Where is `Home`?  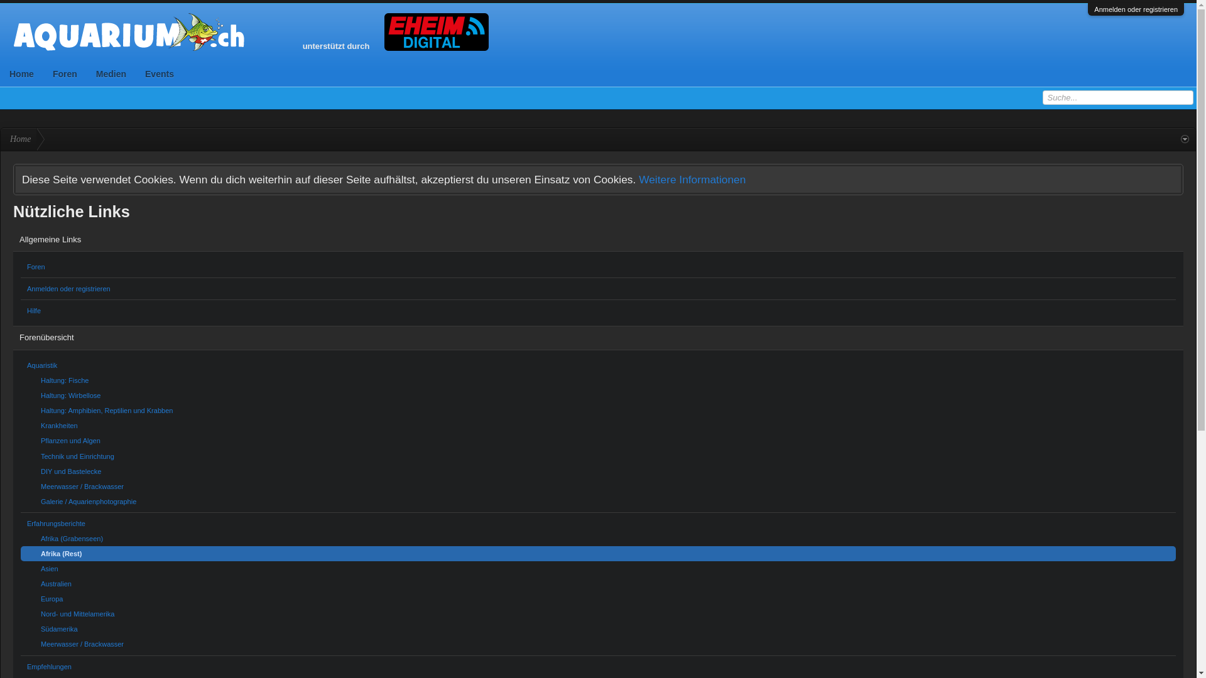
Home is located at coordinates (21, 74).